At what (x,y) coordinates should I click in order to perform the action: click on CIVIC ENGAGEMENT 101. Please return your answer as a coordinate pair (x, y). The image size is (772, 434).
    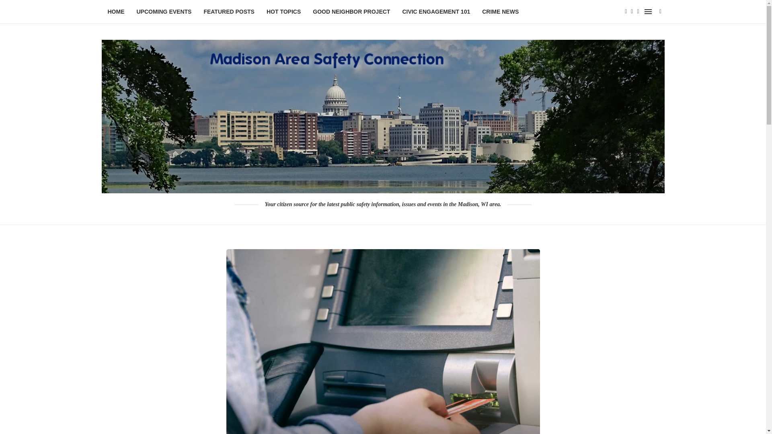
    Looking at the image, I should click on (436, 12).